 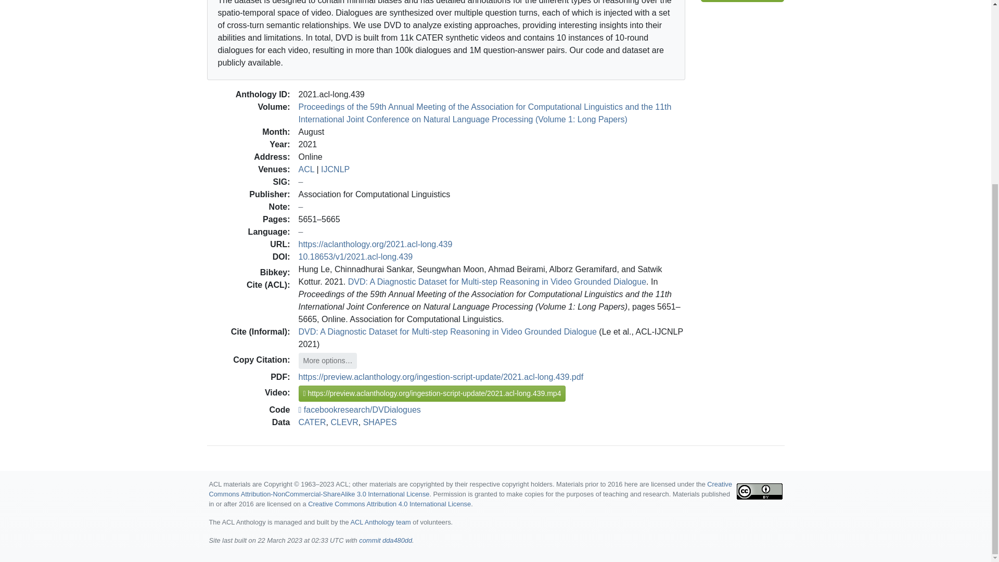 What do you see at coordinates (356, 256) in the screenshot?
I see `To the current version of the paper by DOI` at bounding box center [356, 256].